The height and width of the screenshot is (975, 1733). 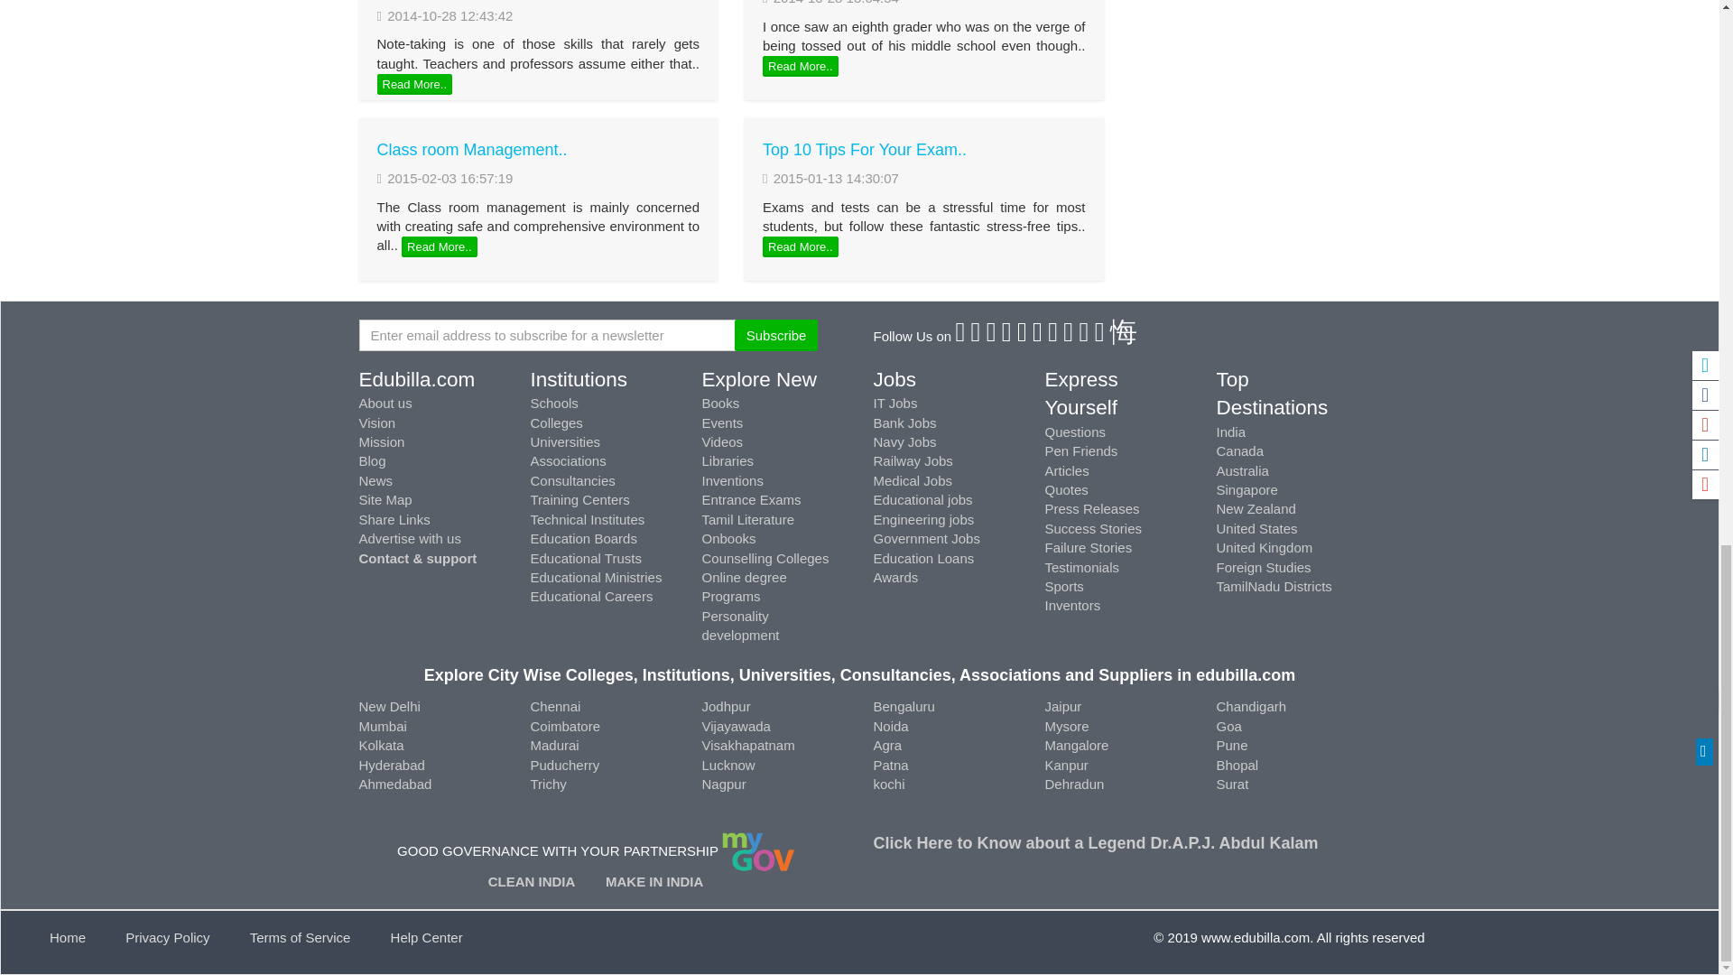 What do you see at coordinates (865, 150) in the screenshot?
I see `Top 10 Tips For Your Exam` at bounding box center [865, 150].